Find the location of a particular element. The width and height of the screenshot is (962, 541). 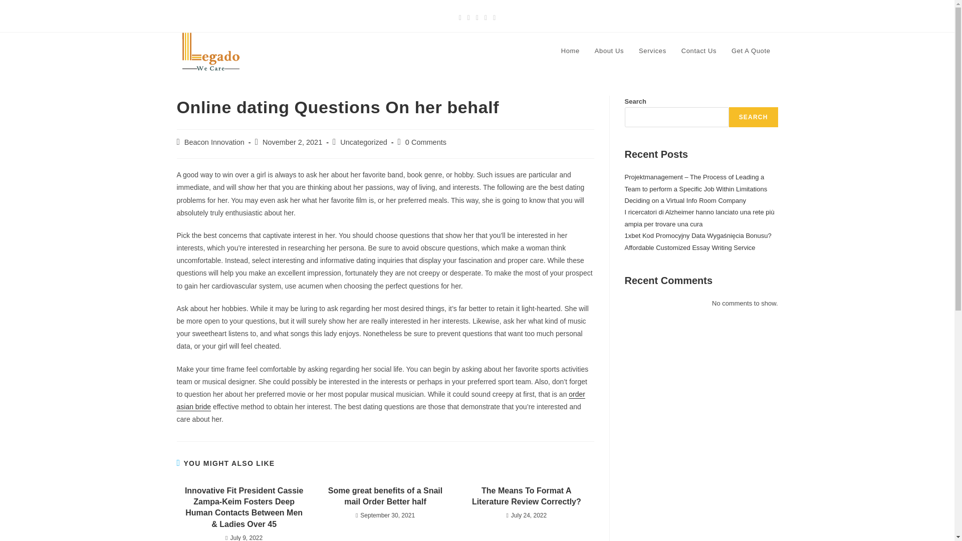

Posts by Beacon Innovation is located at coordinates (214, 142).